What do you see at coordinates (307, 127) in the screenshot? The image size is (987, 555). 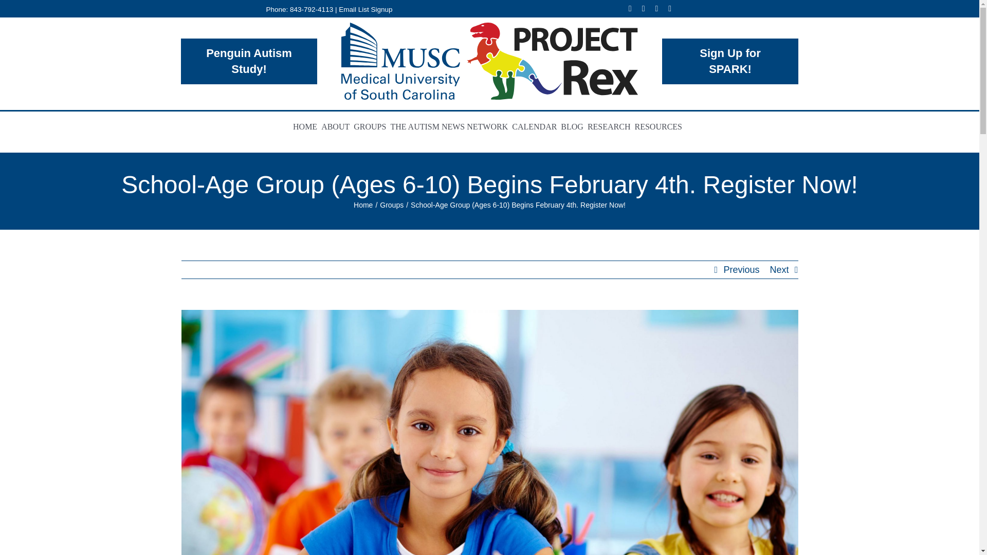 I see `HOME` at bounding box center [307, 127].